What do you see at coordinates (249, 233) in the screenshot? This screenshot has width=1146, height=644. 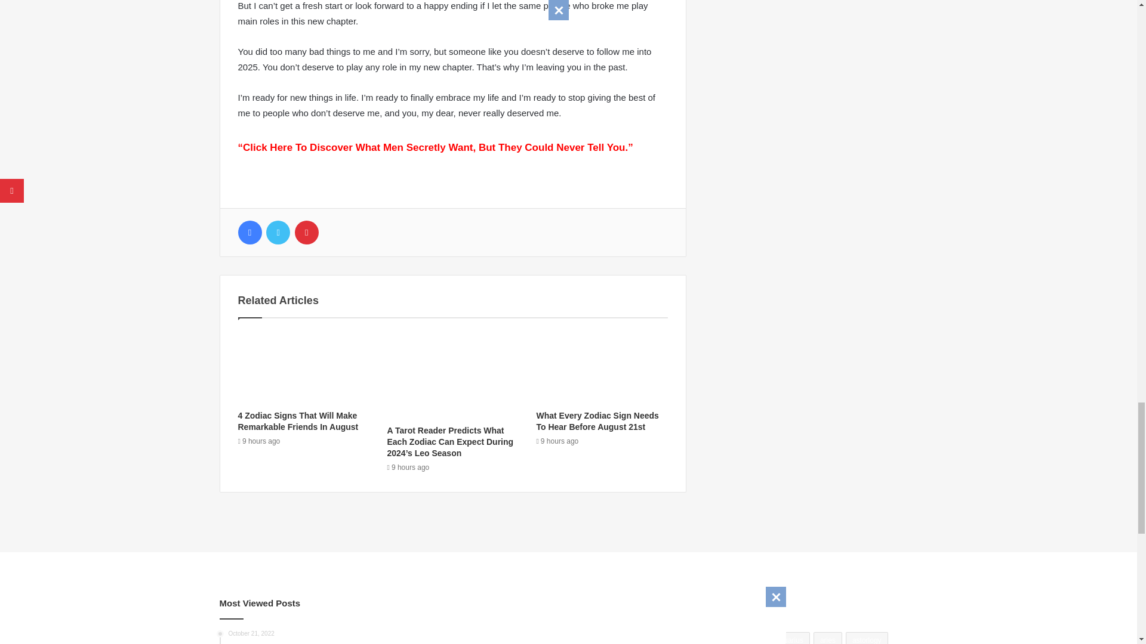 I see `Facebook` at bounding box center [249, 233].